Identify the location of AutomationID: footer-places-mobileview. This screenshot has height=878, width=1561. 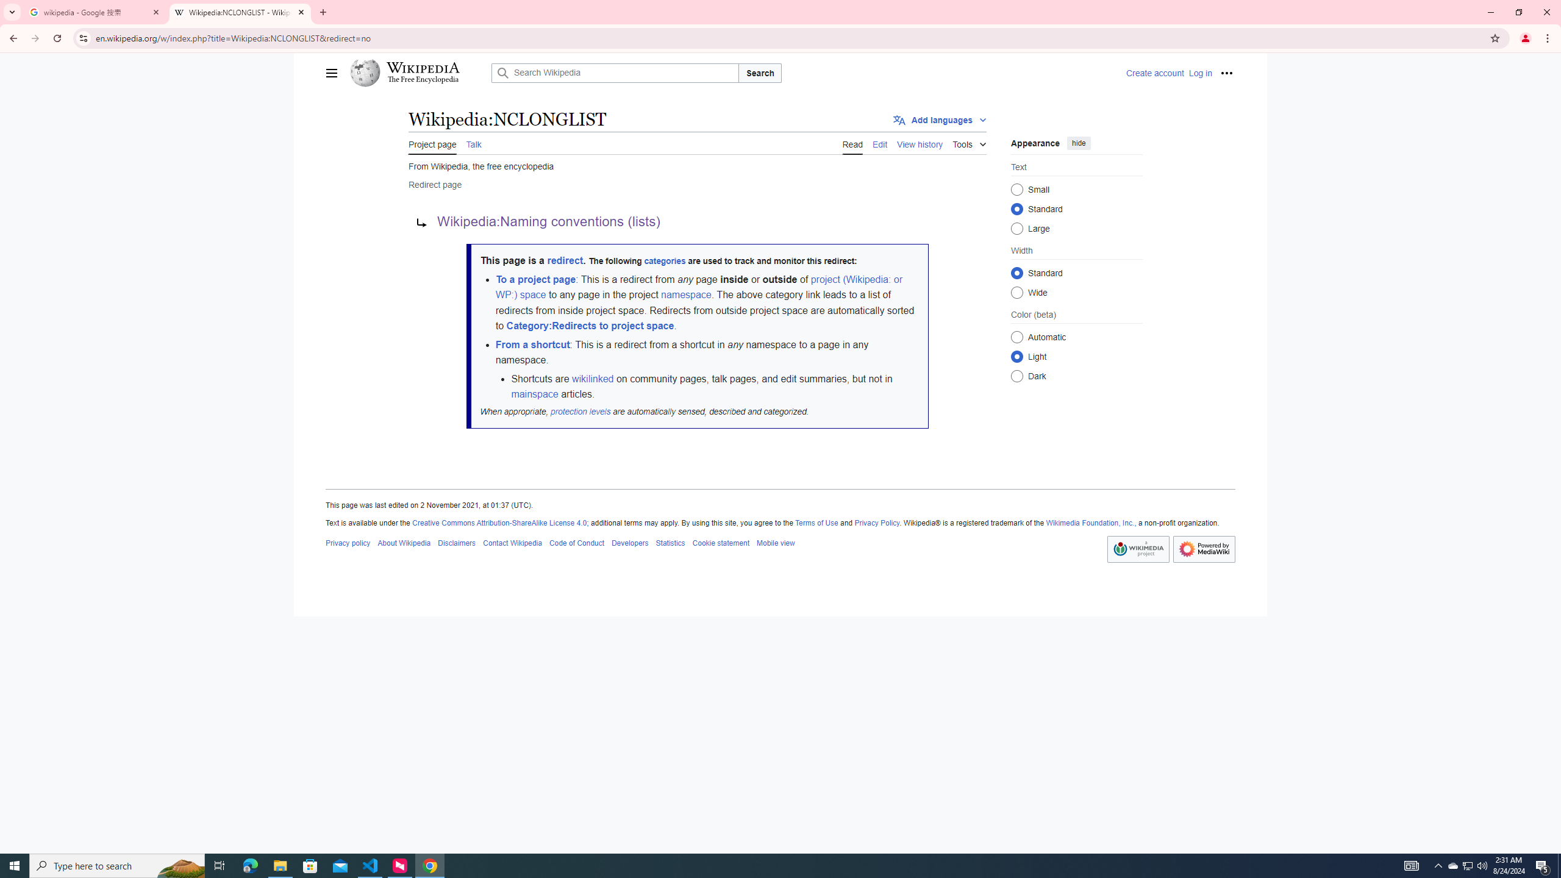
(775, 543).